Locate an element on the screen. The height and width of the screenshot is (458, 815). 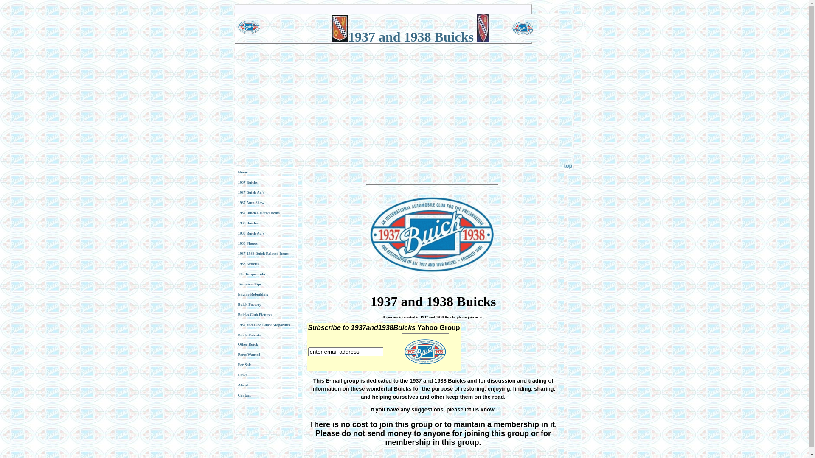
Engine Rebuilding is located at coordinates (266, 294).